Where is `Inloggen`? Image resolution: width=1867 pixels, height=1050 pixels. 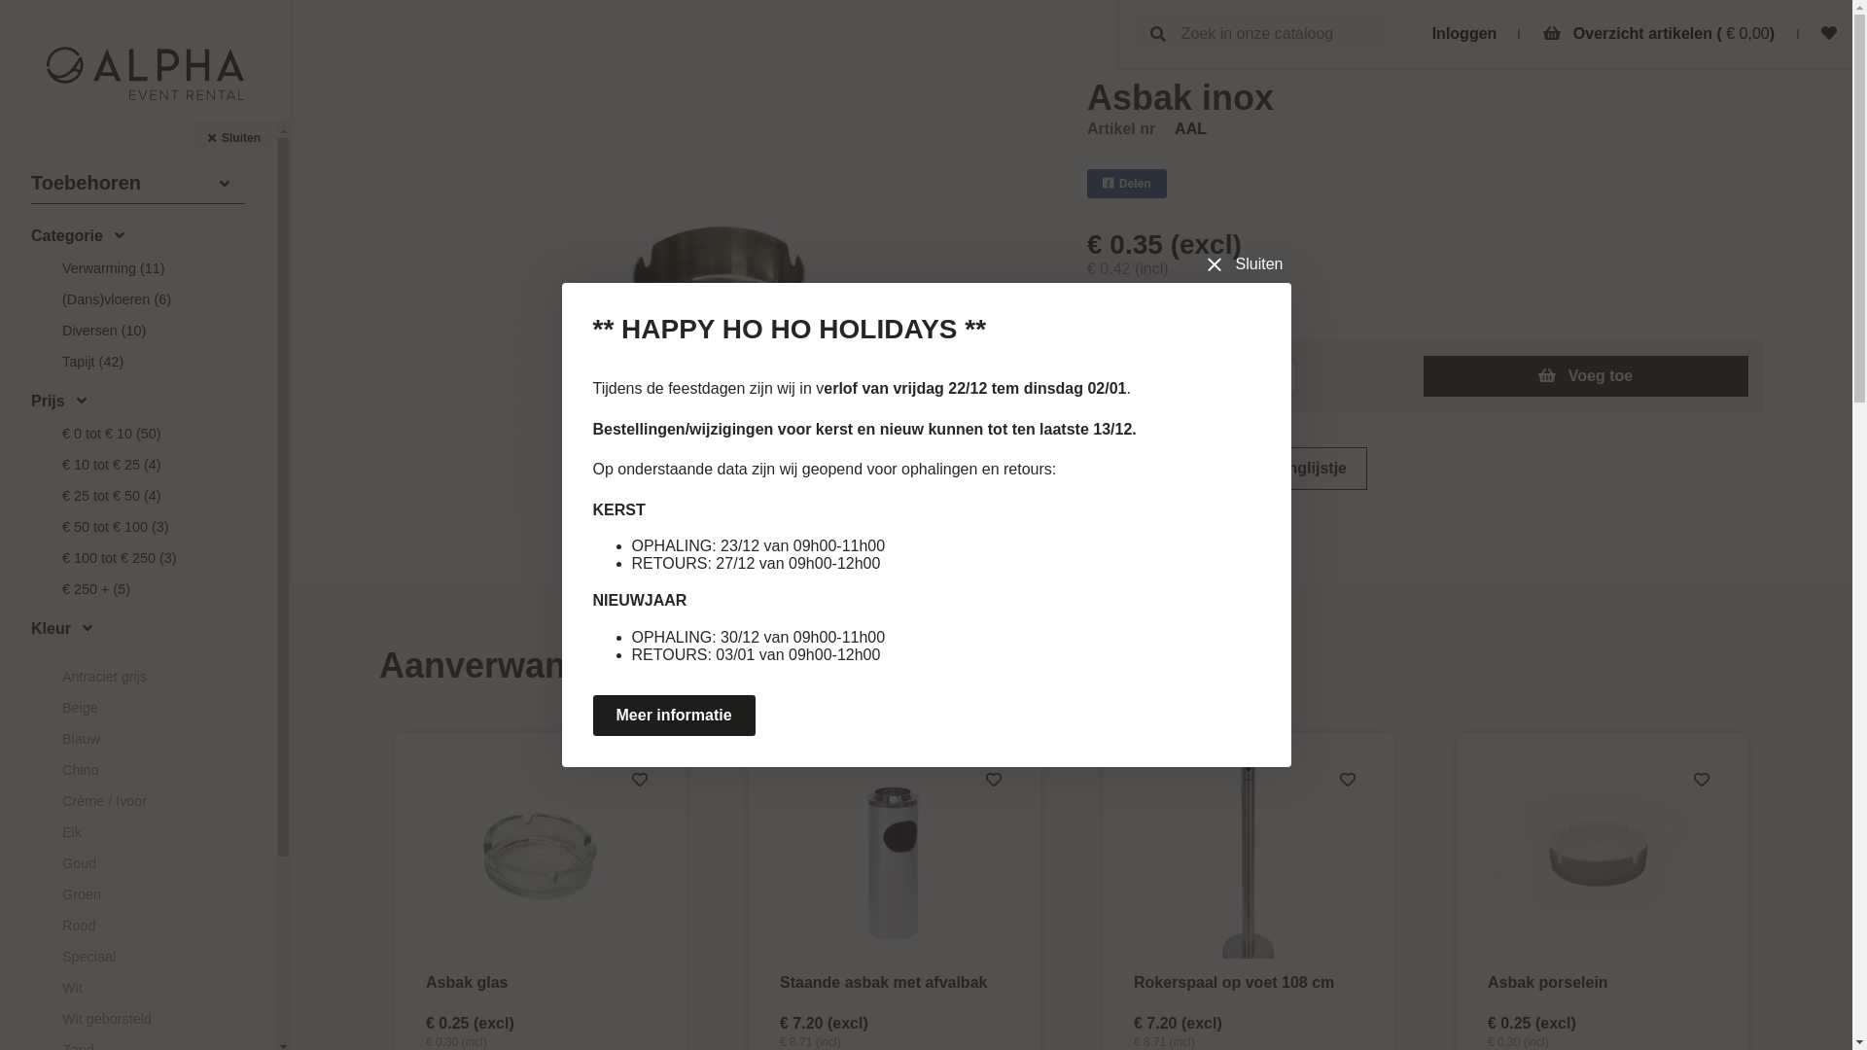
Inloggen is located at coordinates (1464, 33).